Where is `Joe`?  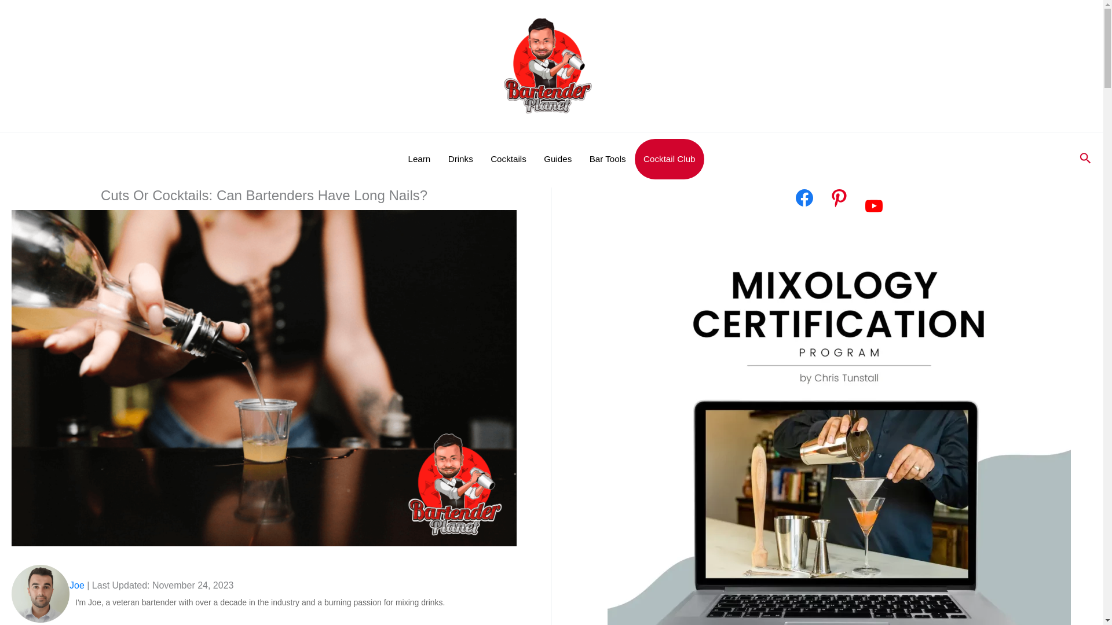 Joe is located at coordinates (76, 585).